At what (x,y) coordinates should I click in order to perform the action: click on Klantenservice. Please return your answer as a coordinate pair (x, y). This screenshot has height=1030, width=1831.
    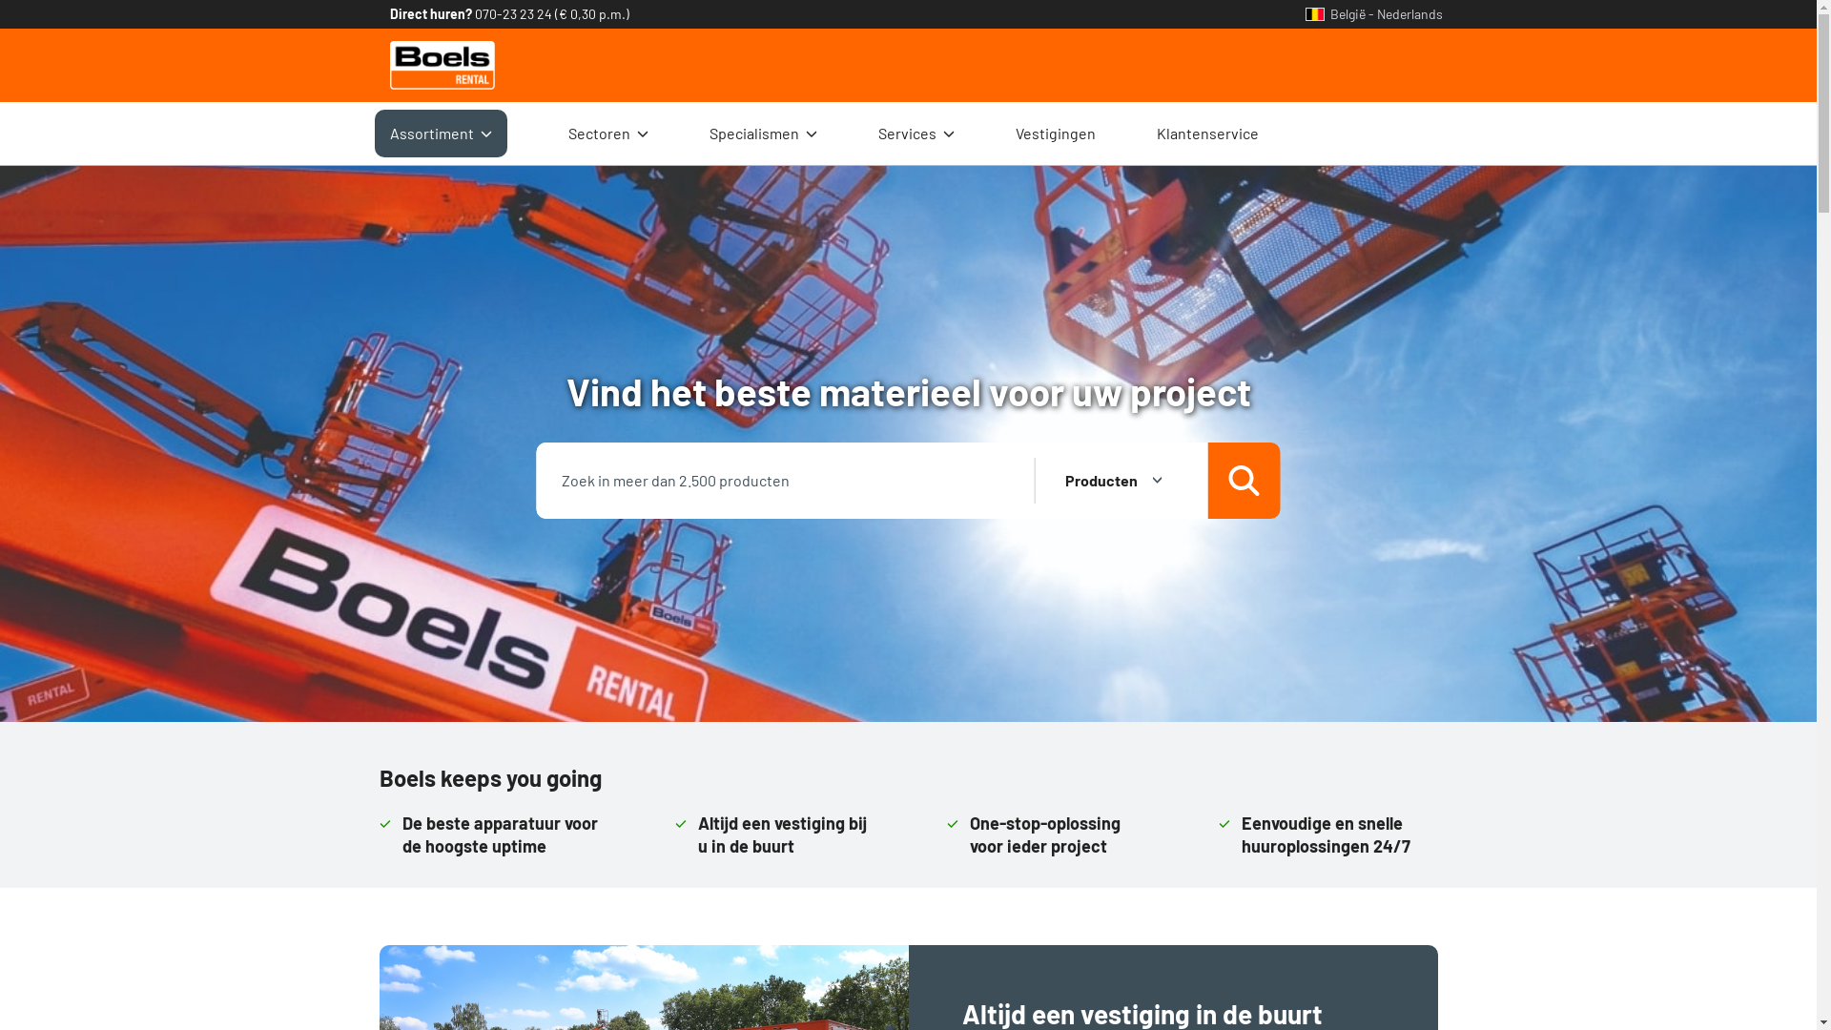
    Looking at the image, I should click on (1207, 134).